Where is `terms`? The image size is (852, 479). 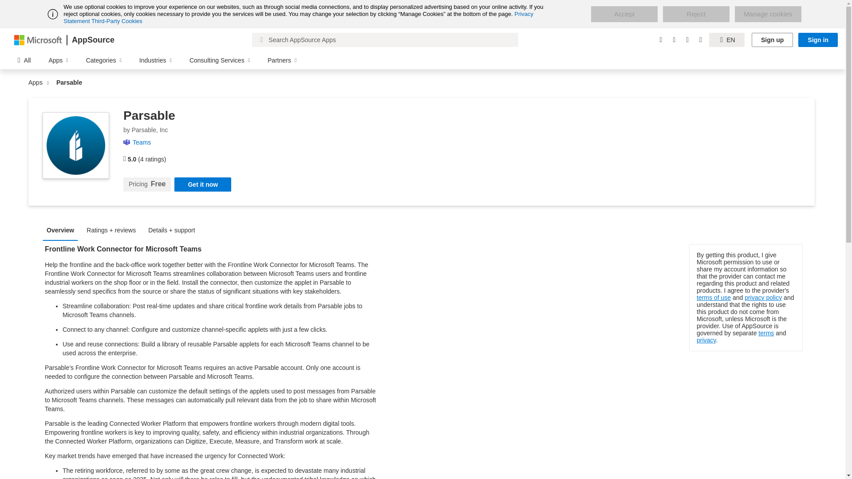 terms is located at coordinates (766, 333).